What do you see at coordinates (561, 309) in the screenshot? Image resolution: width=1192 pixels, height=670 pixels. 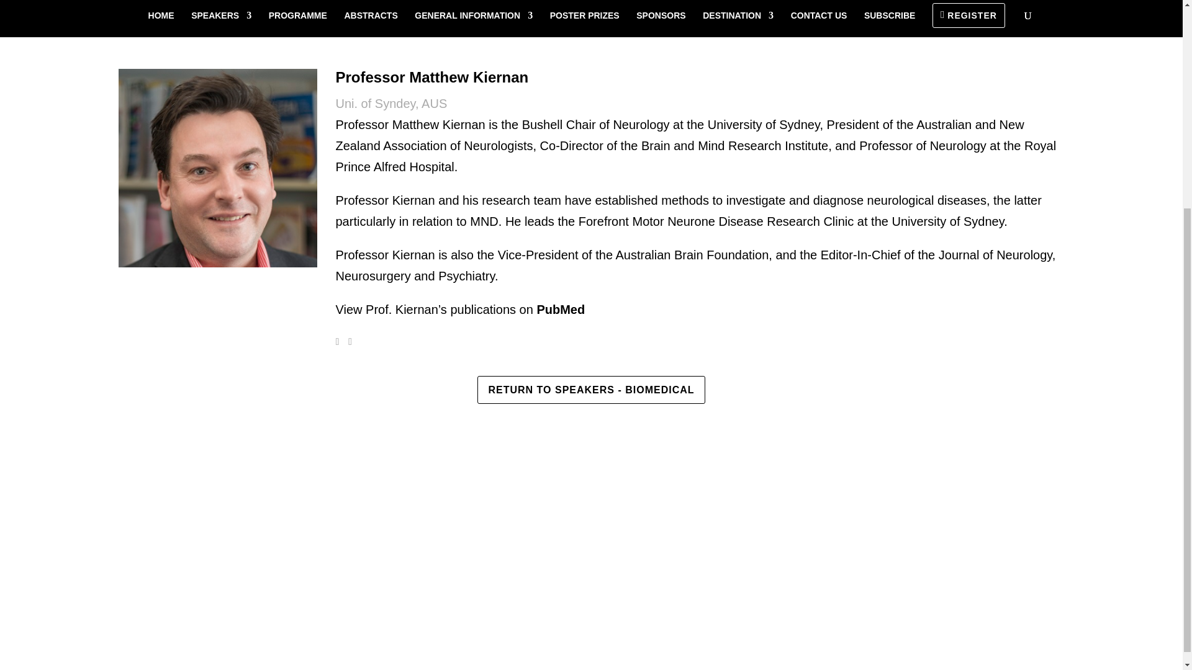 I see `PubMed` at bounding box center [561, 309].